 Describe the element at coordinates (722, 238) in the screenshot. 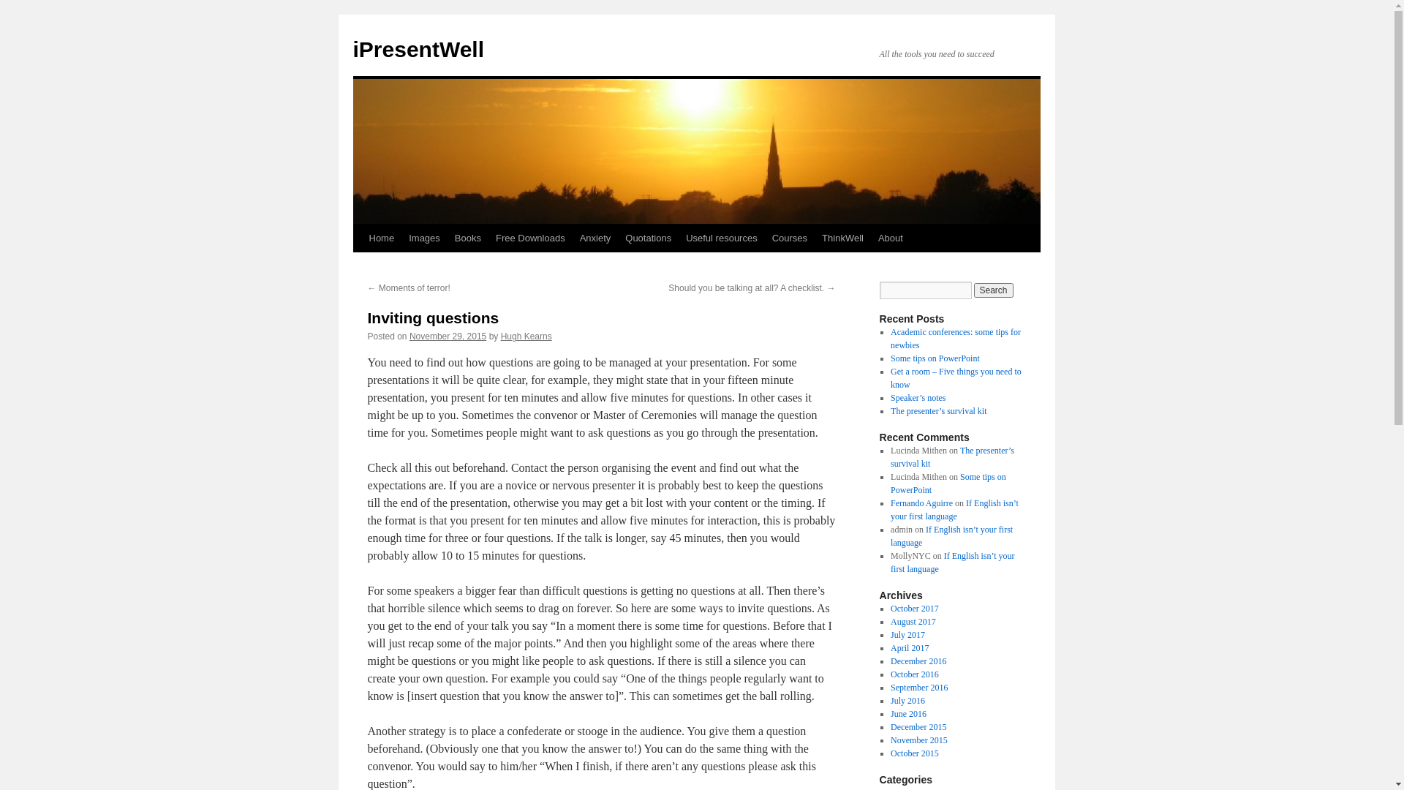

I see `Useful resources` at that location.